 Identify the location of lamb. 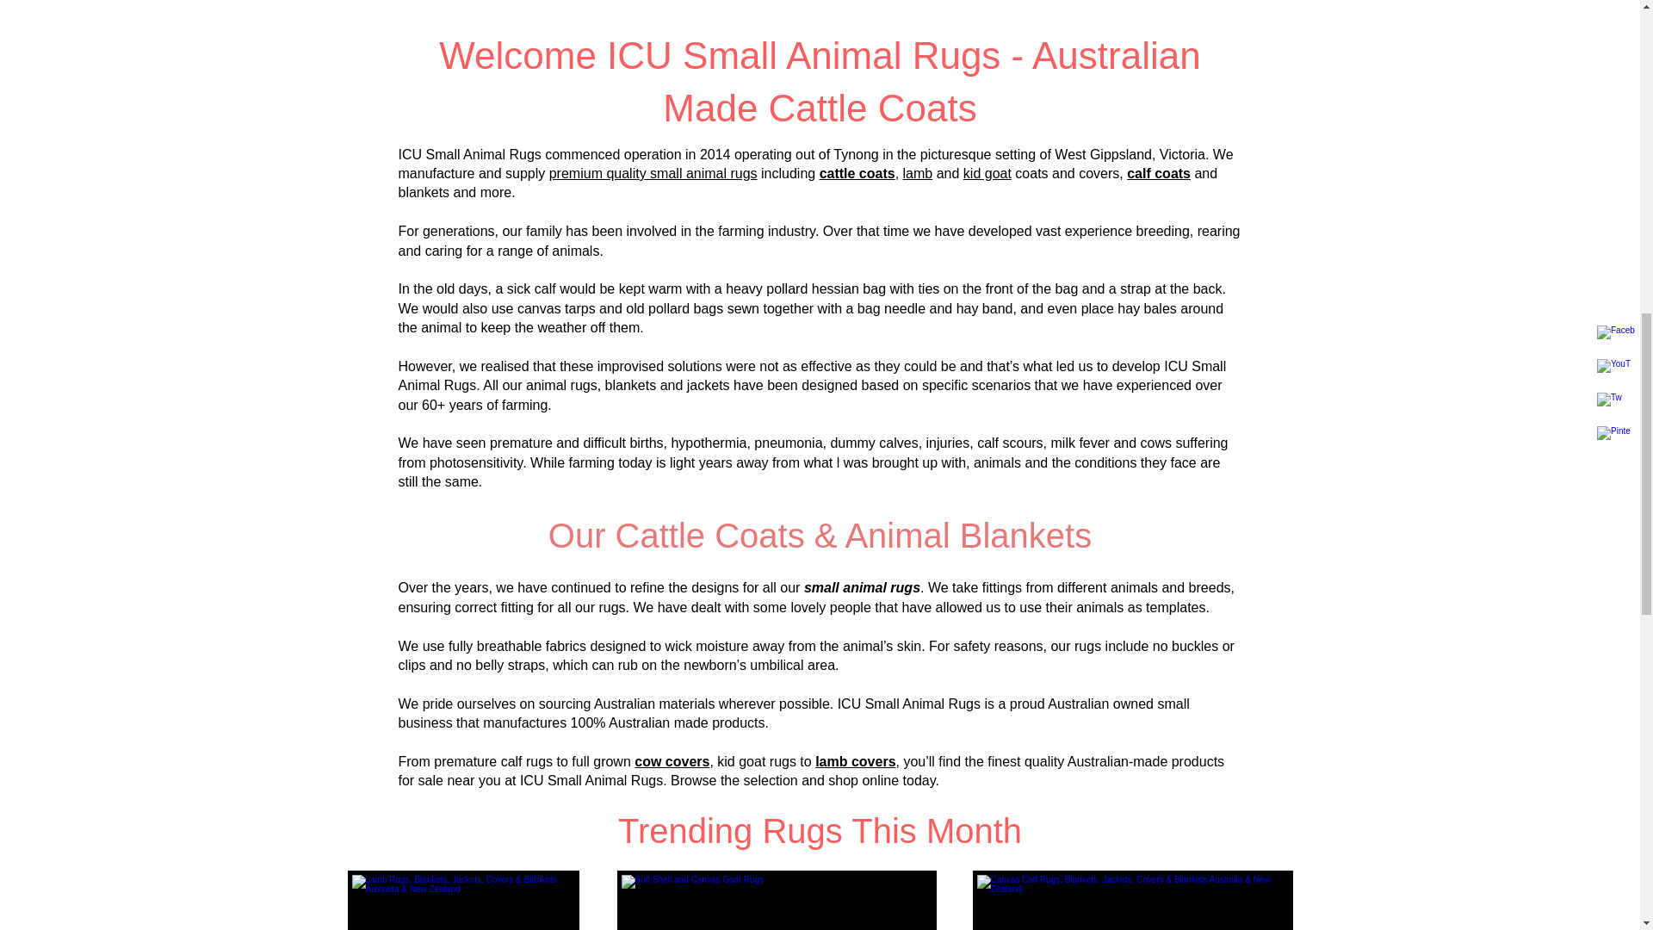
(918, 173).